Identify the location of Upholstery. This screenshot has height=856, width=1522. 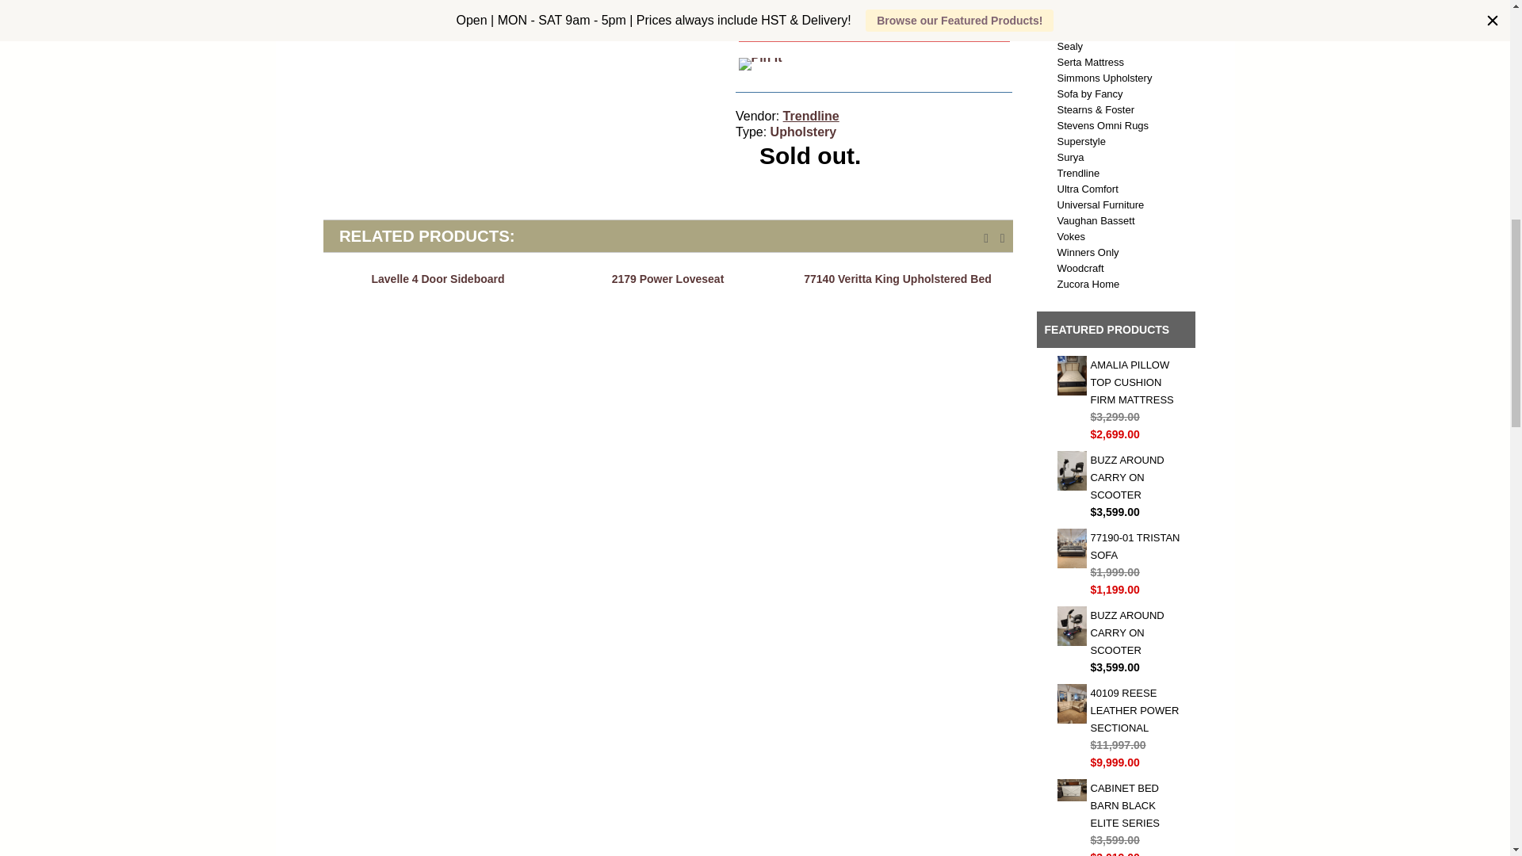
(804, 132).